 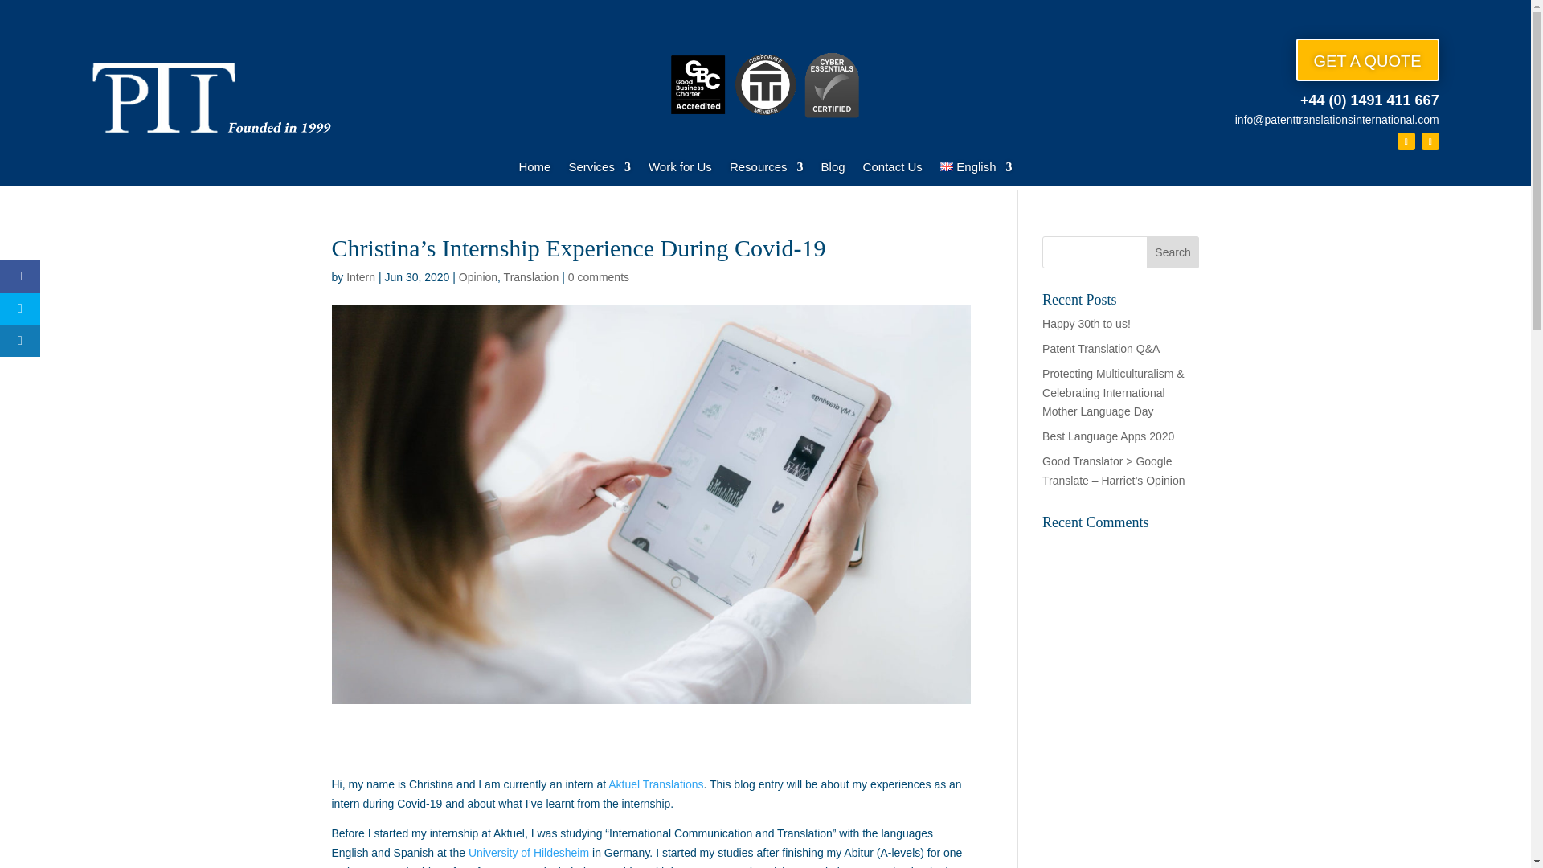 What do you see at coordinates (360, 276) in the screenshot?
I see `Posts by Intern` at bounding box center [360, 276].